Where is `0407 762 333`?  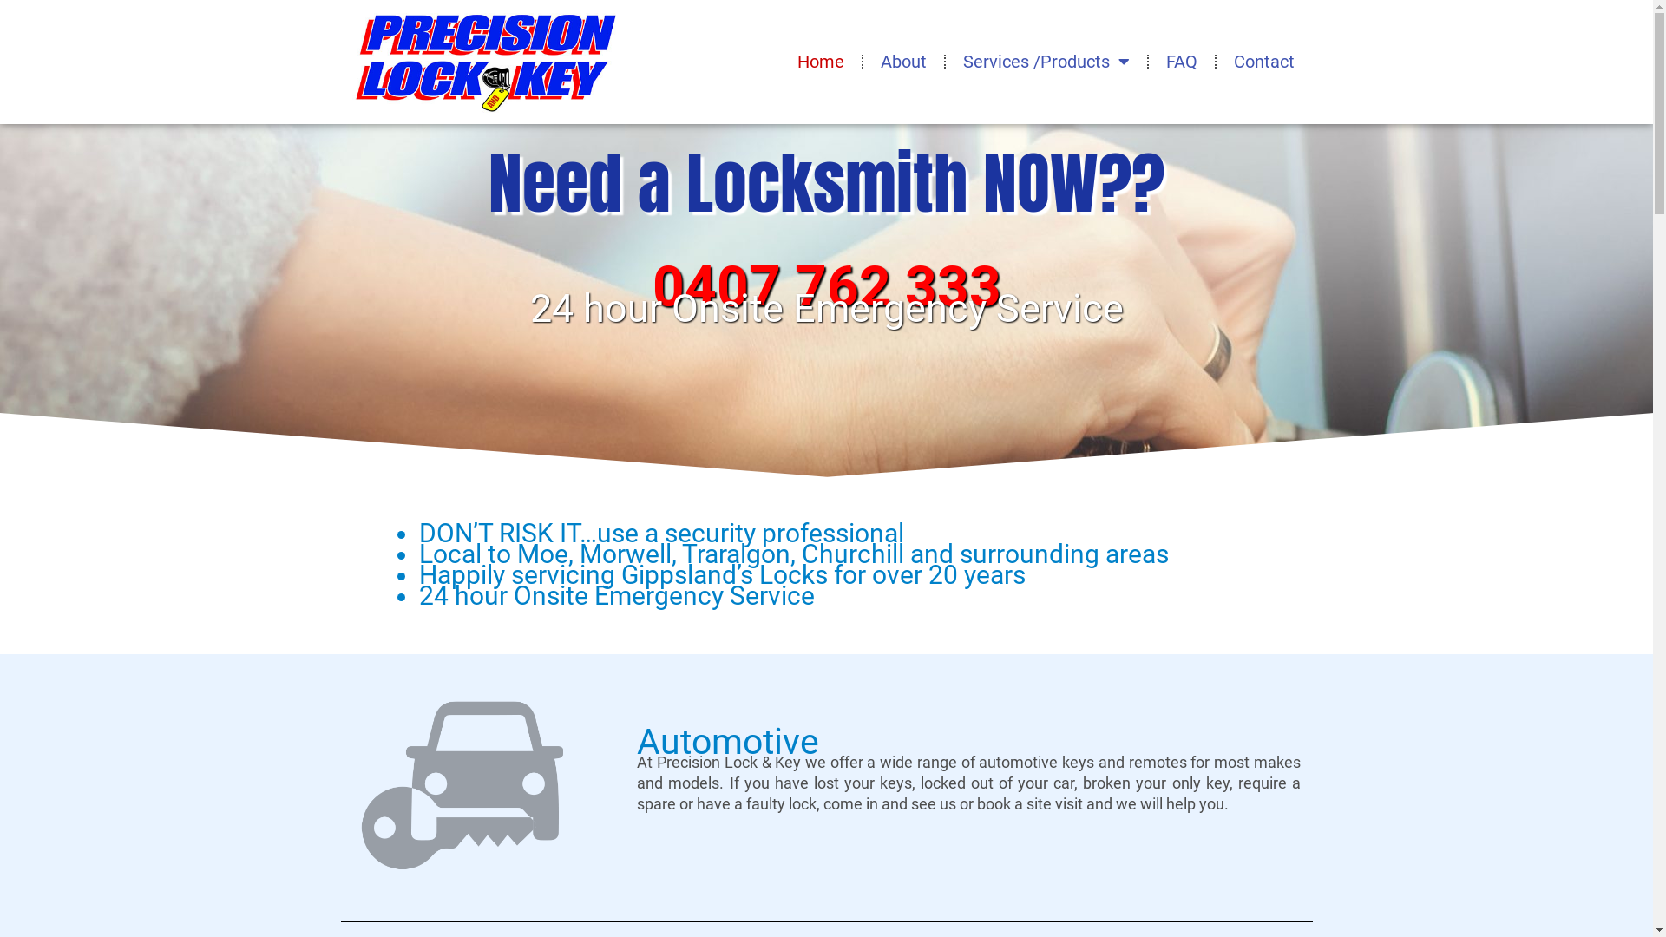 0407 762 333 is located at coordinates (827, 286).